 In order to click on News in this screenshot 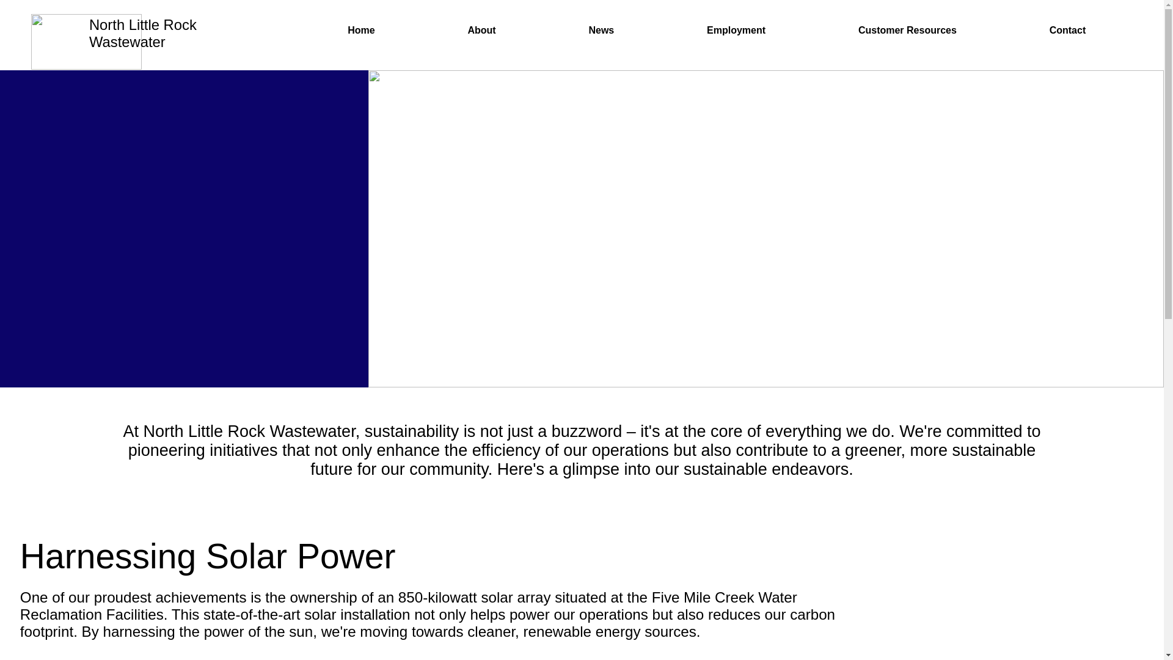, I will do `click(716, 29)`.